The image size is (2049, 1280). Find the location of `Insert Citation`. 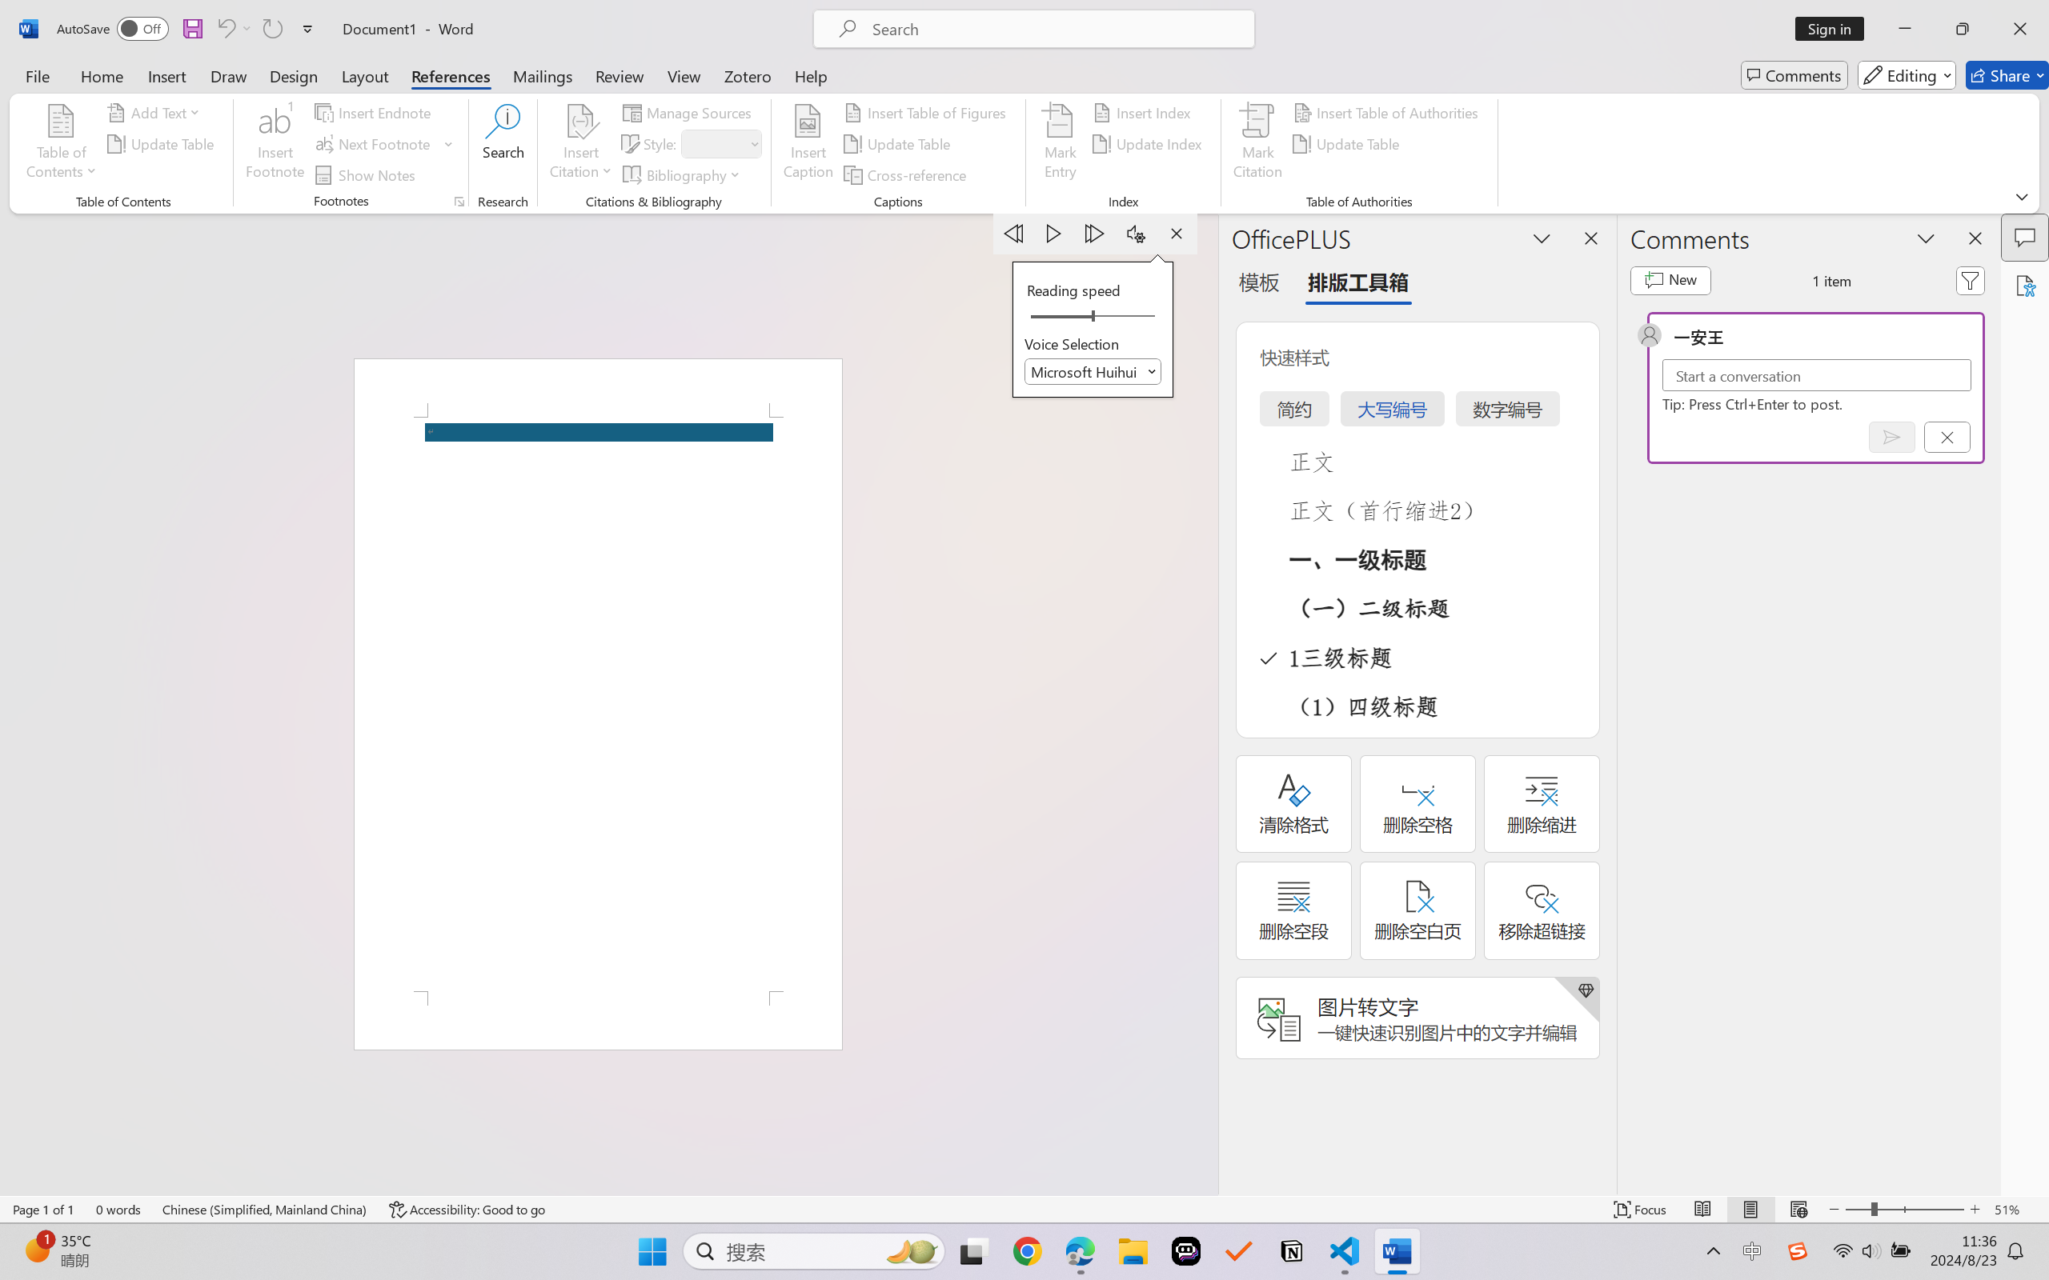

Insert Citation is located at coordinates (581, 144).